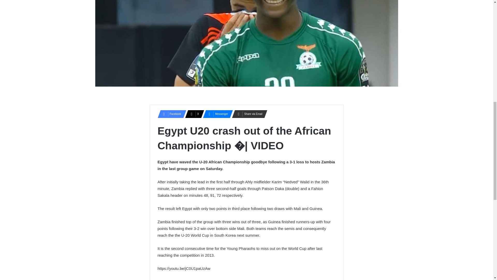 The height and width of the screenshot is (280, 497). Describe the element at coordinates (193, 114) in the screenshot. I see `X` at that location.